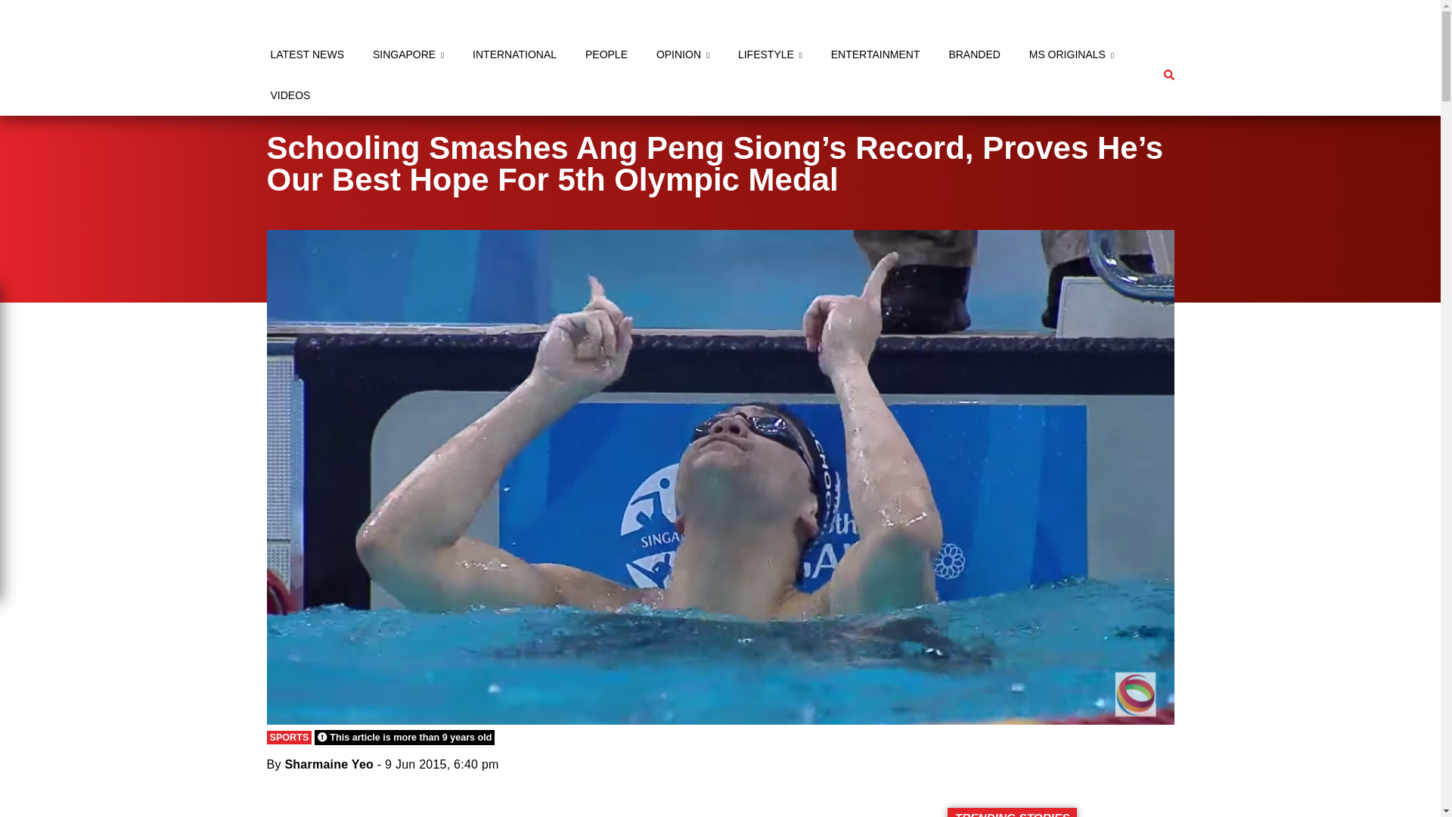 The image size is (1452, 817). I want to click on PEOPLE, so click(607, 54).